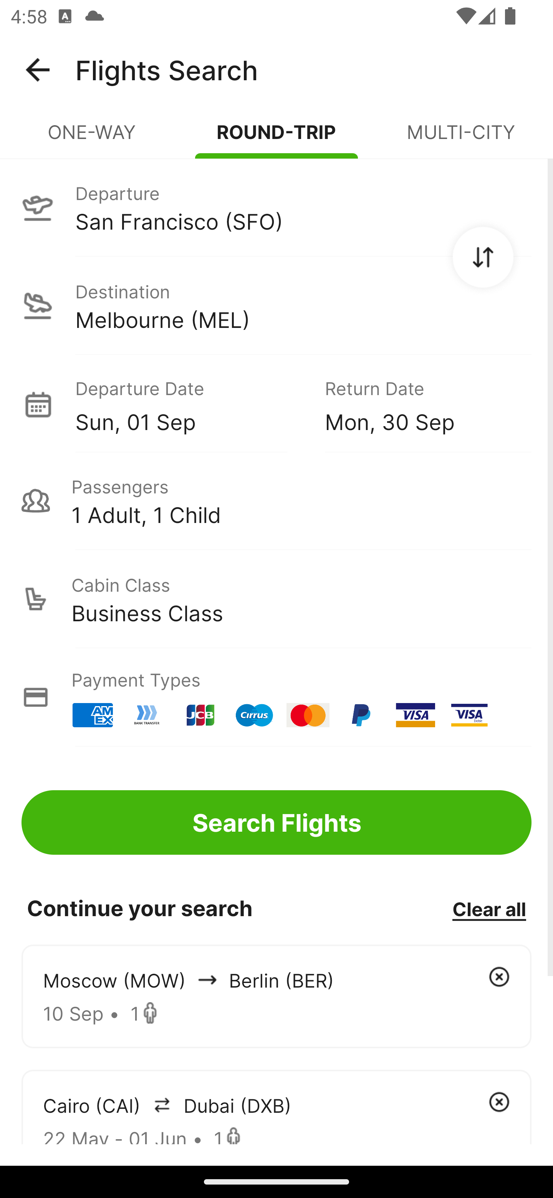  Describe the element at coordinates (276, 138) in the screenshot. I see `ROUND-TRIP` at that location.